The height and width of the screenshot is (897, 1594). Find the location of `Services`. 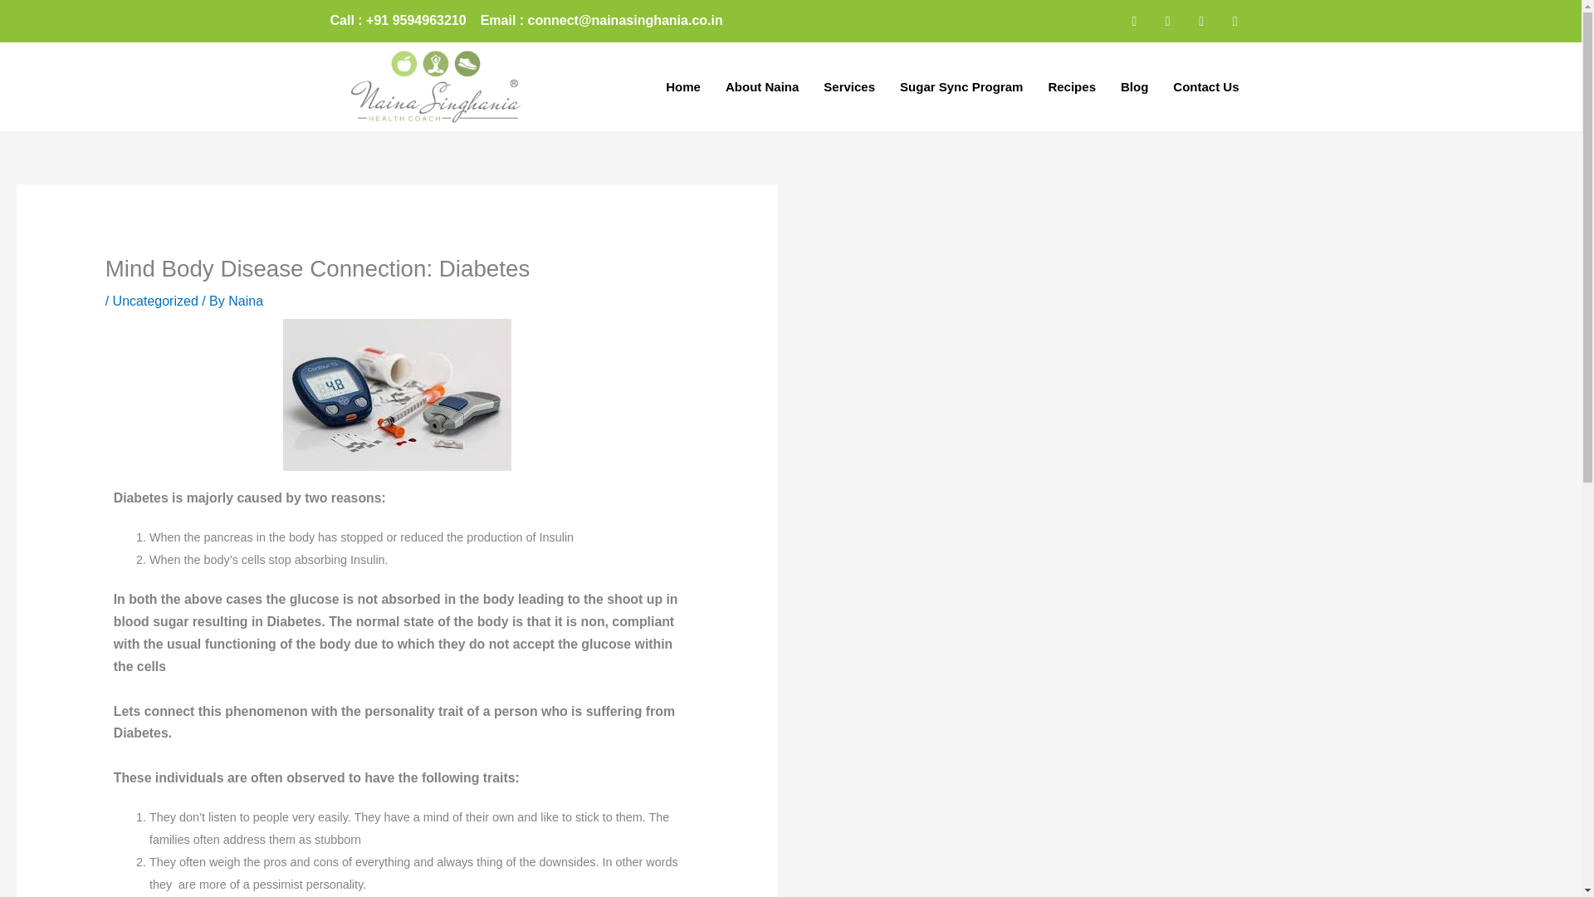

Services is located at coordinates (849, 86).